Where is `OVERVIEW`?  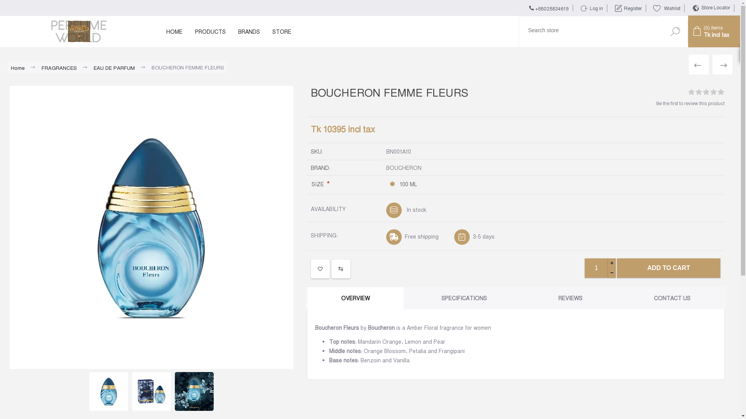
OVERVIEW is located at coordinates (356, 298).